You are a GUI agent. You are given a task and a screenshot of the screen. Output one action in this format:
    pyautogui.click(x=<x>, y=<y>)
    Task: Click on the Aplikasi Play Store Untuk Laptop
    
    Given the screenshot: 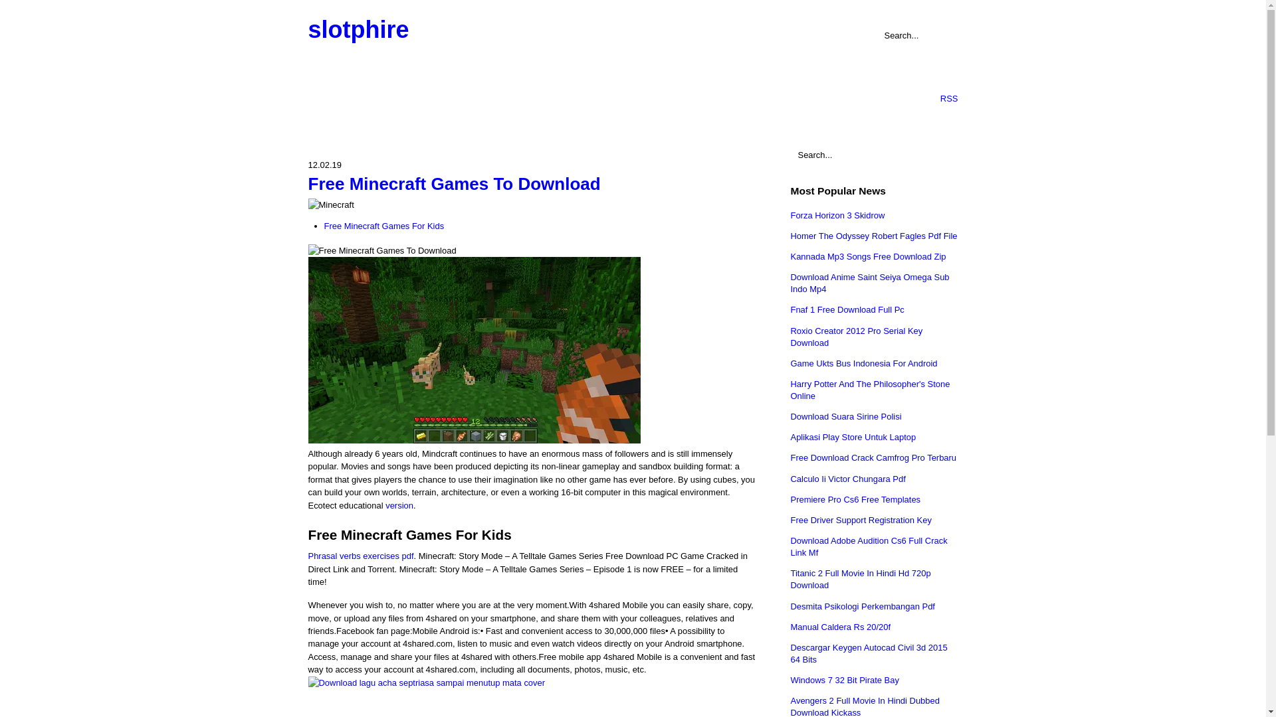 What is the action you would take?
    pyautogui.click(x=853, y=437)
    